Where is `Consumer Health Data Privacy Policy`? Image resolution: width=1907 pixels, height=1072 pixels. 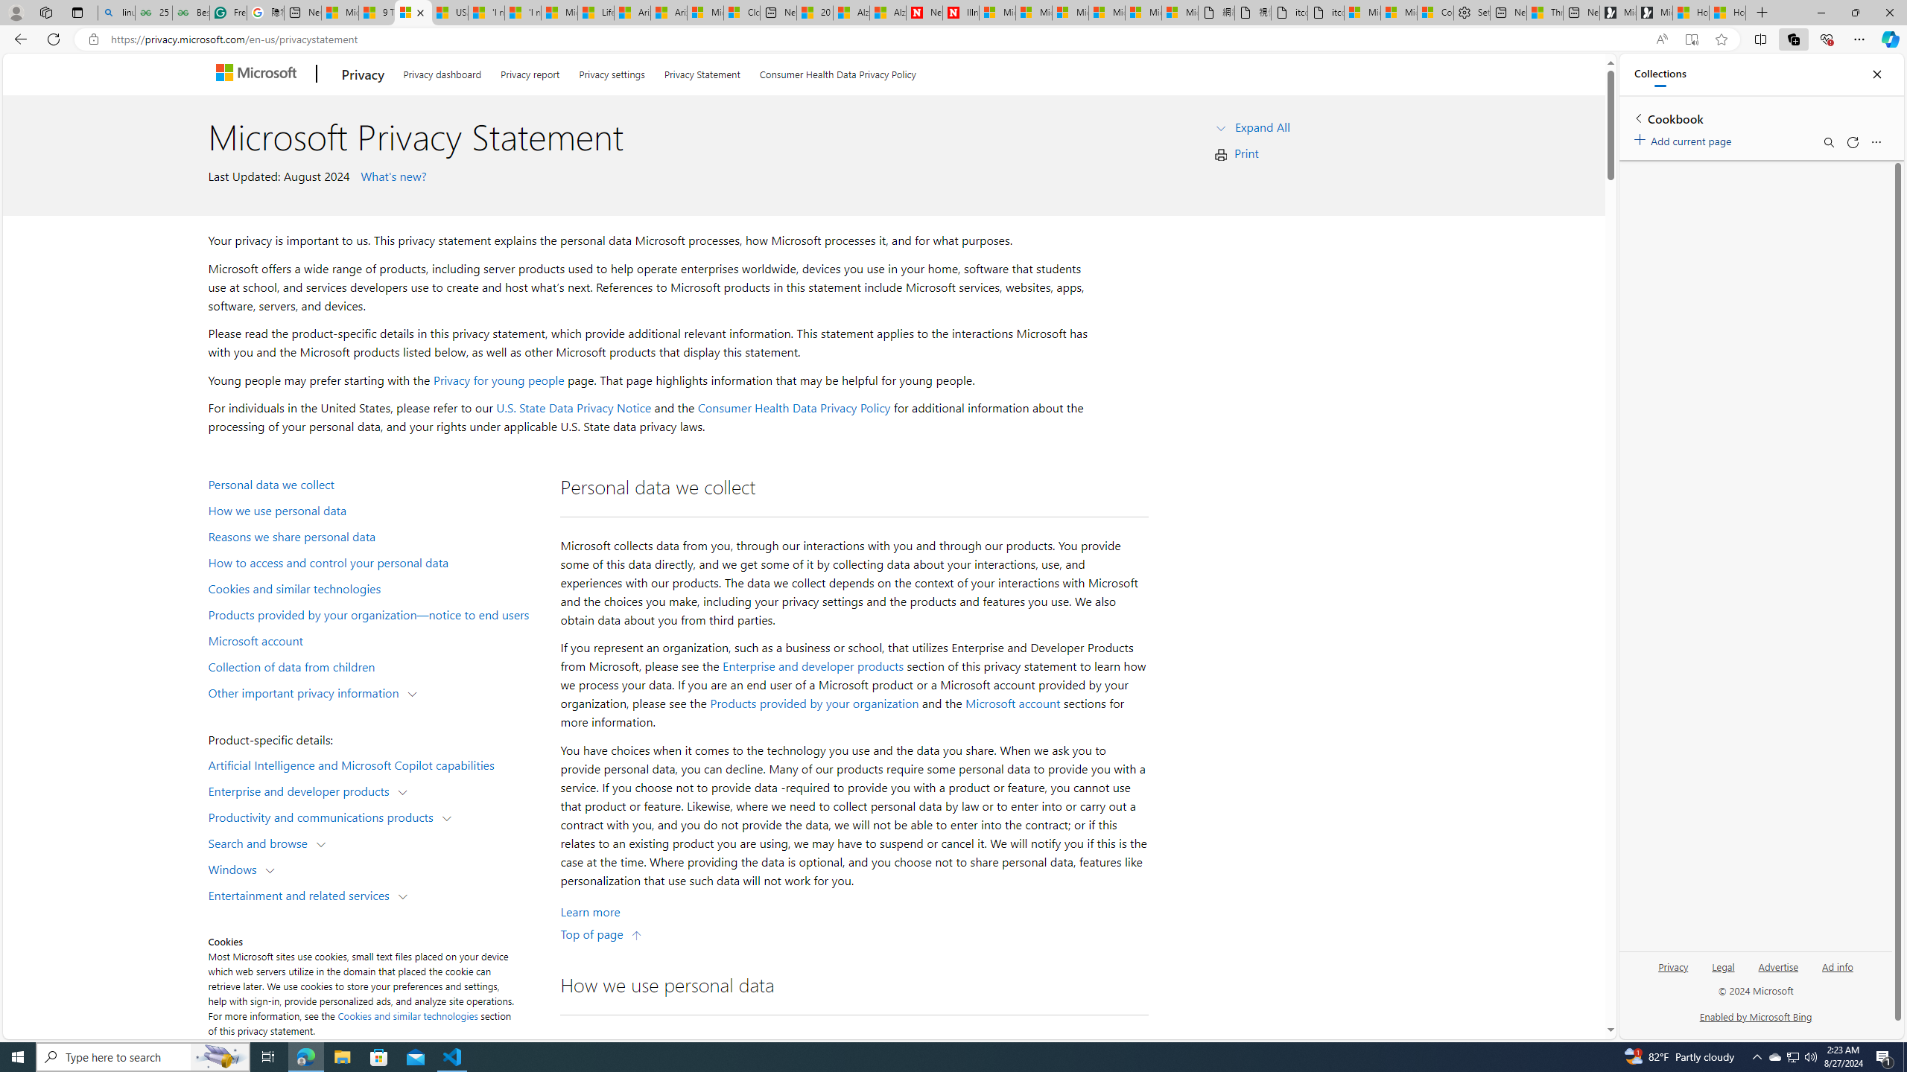
Consumer Health Data Privacy Policy is located at coordinates (838, 71).